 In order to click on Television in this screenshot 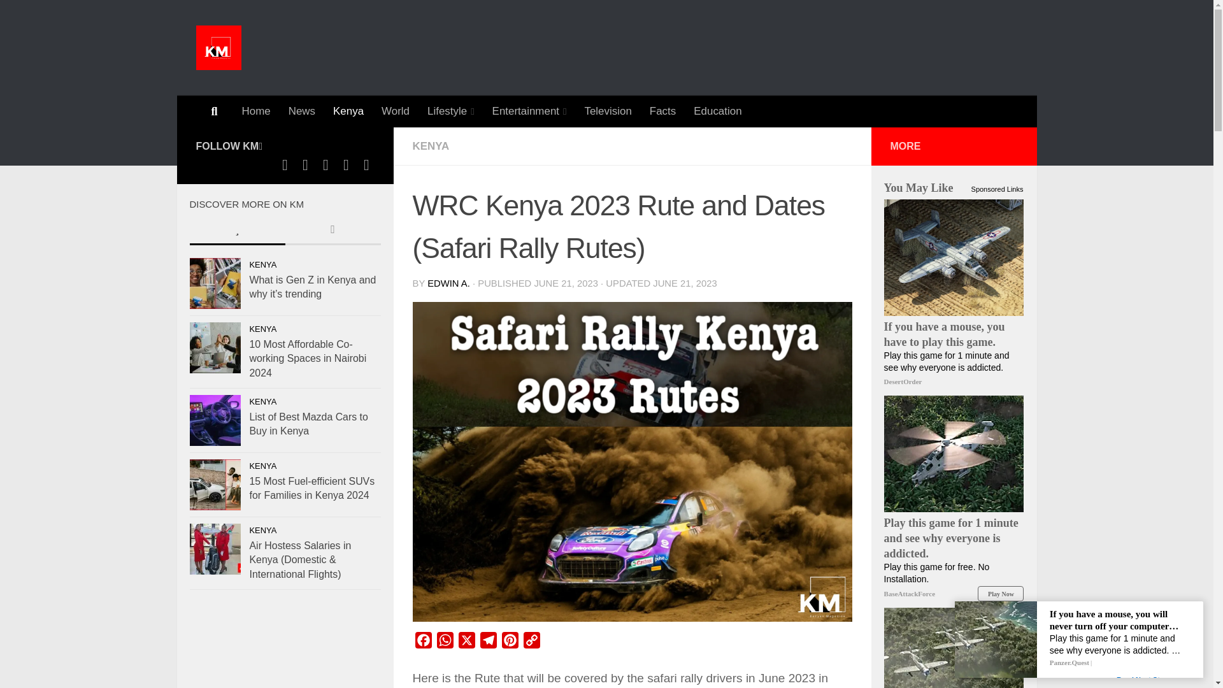, I will do `click(607, 111)`.